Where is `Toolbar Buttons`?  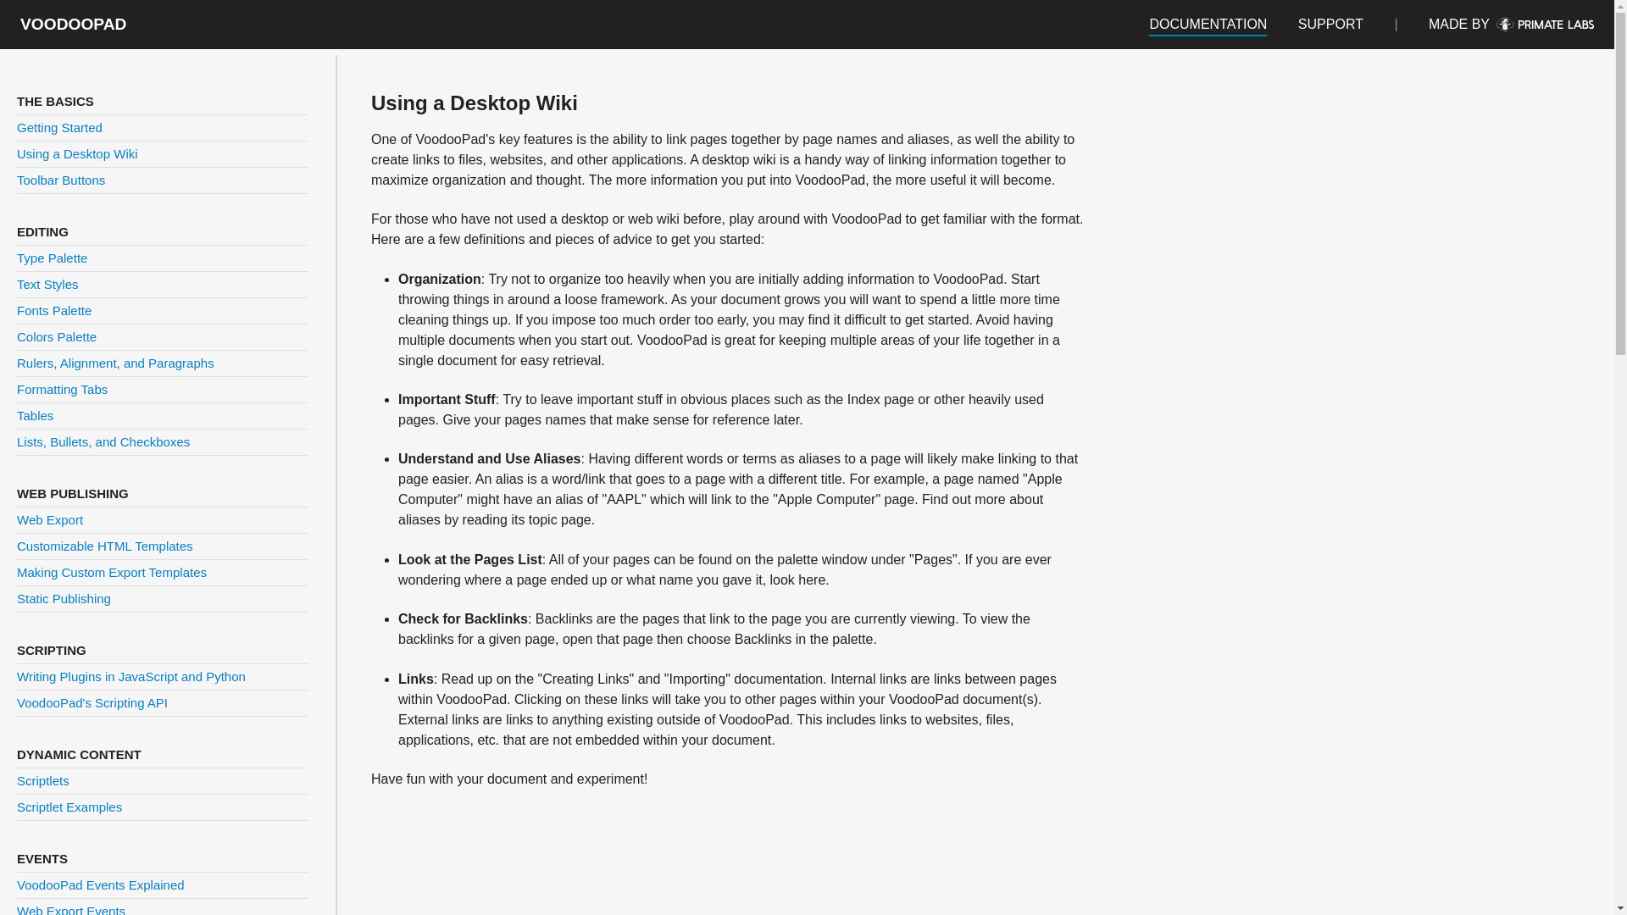
Toolbar Buttons is located at coordinates (61, 180).